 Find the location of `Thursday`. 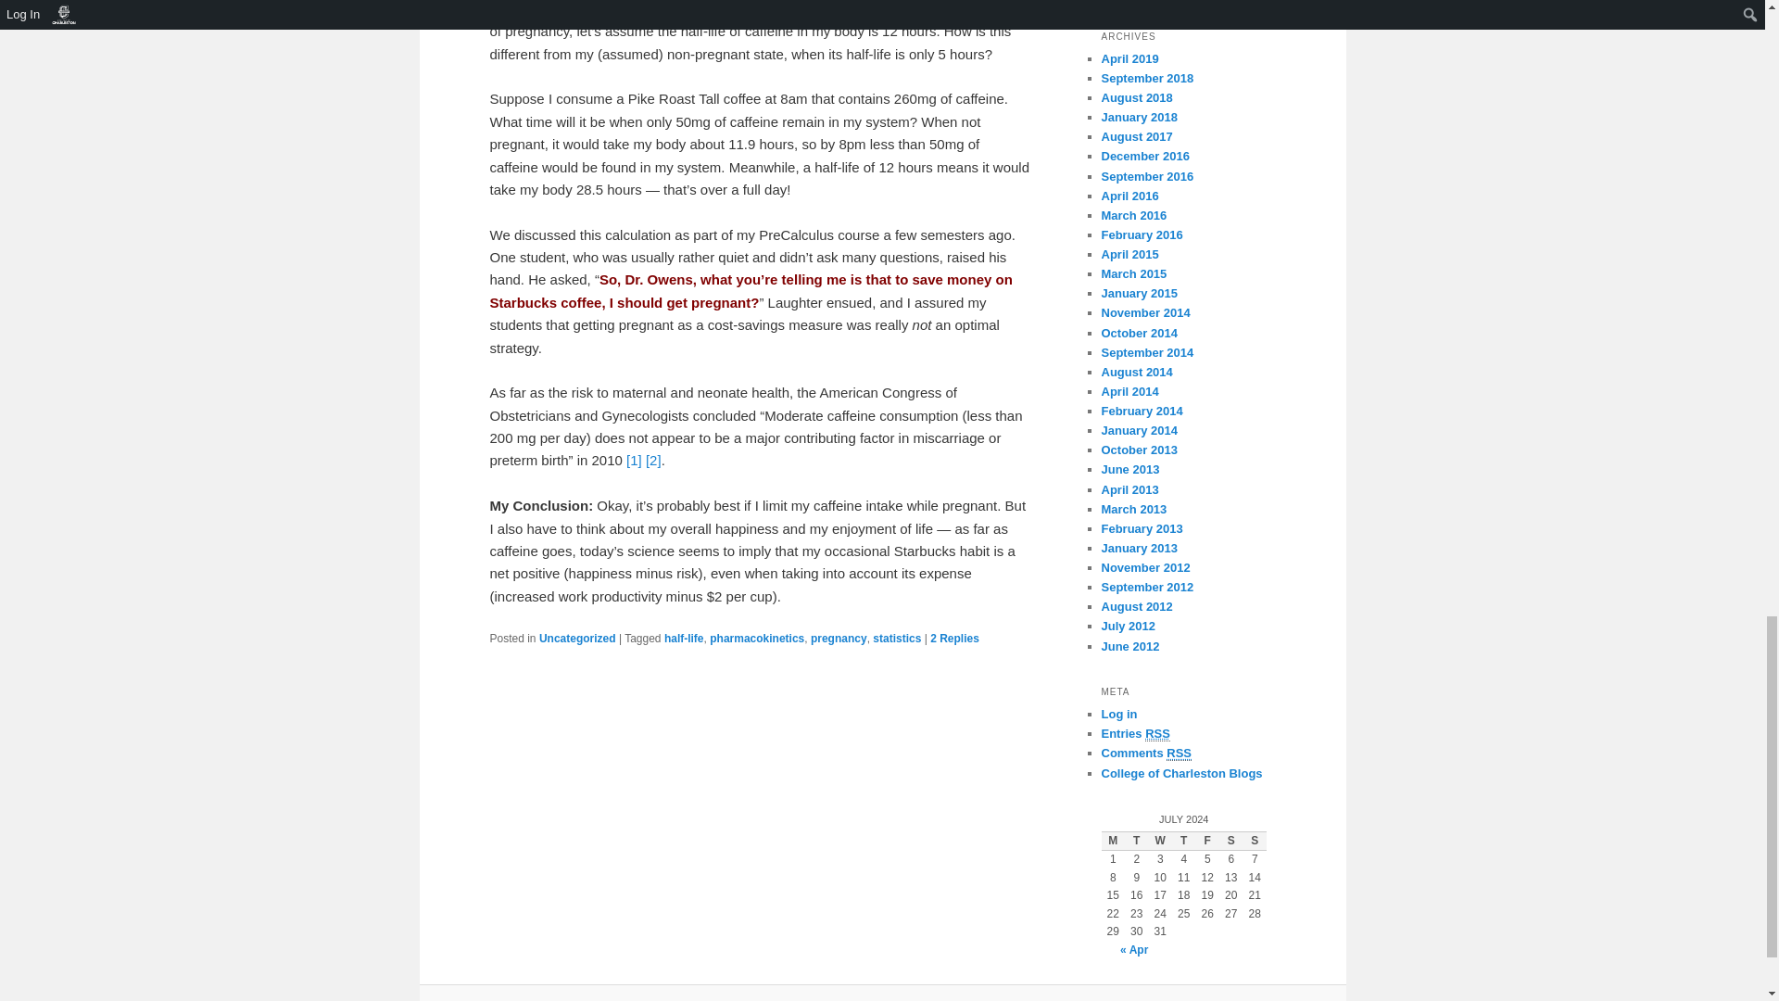

Thursday is located at coordinates (1184, 842).